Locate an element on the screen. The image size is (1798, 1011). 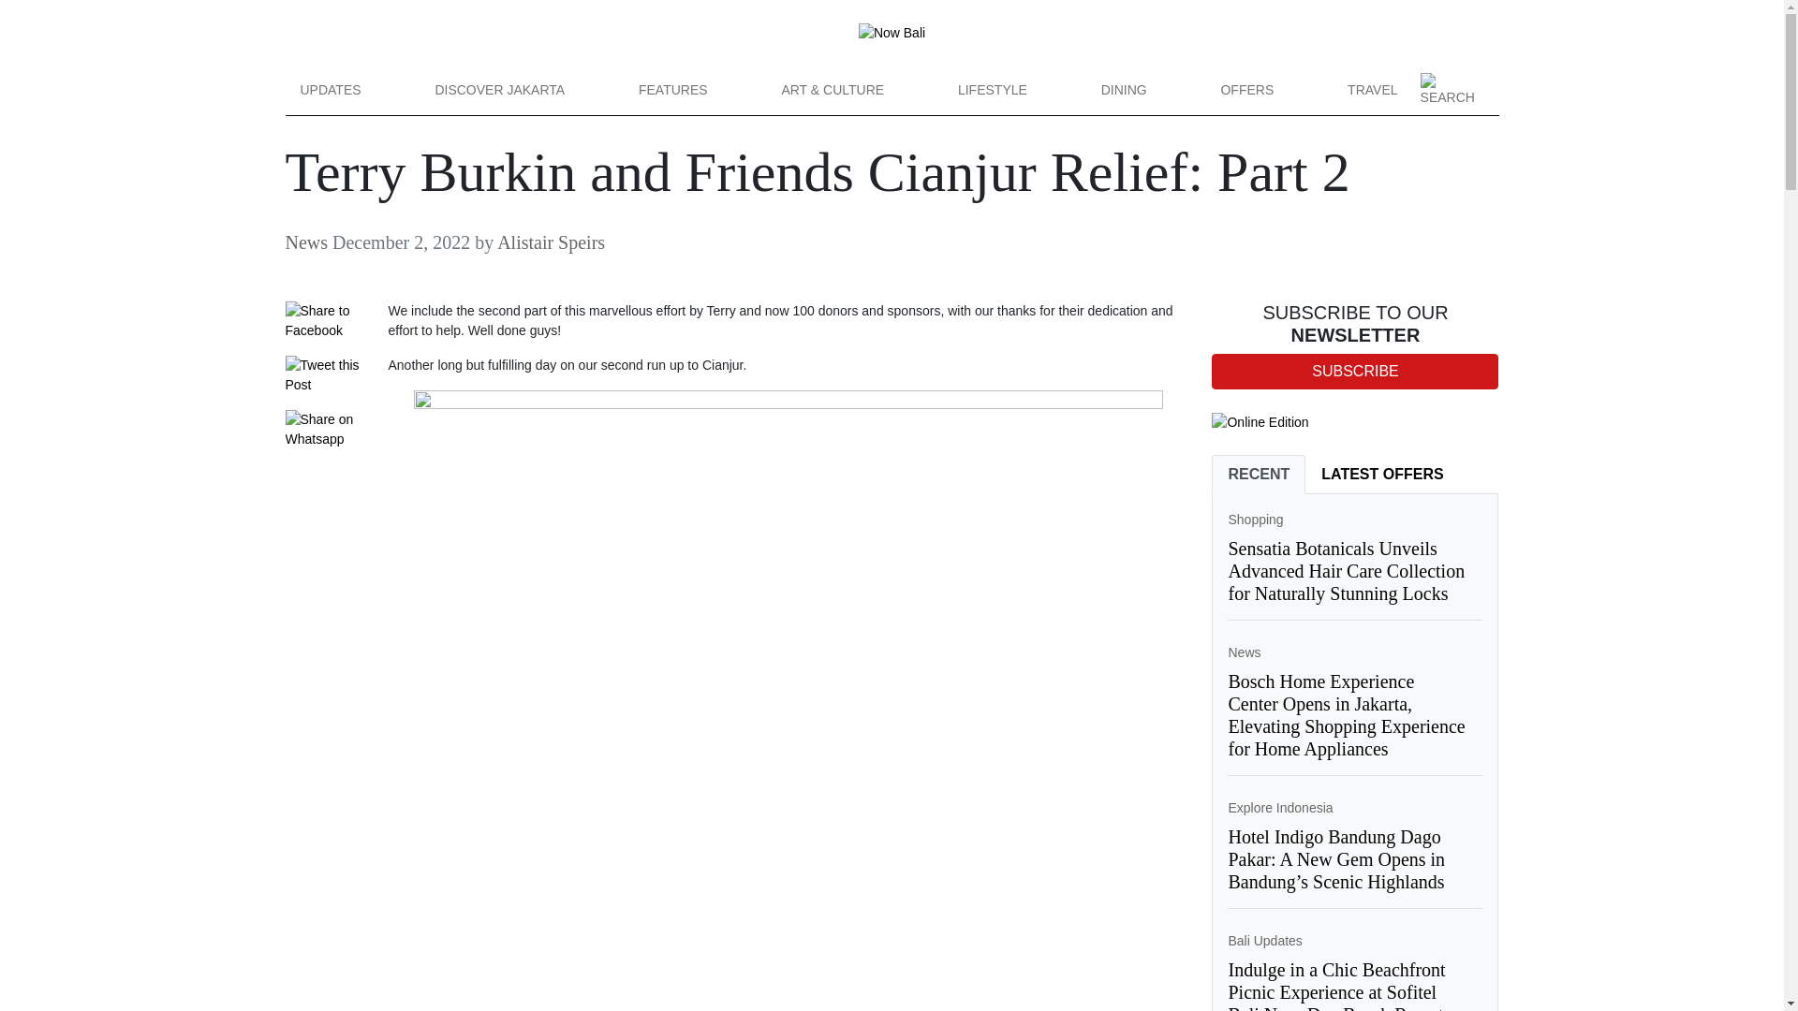
TRAVEL is located at coordinates (1371, 90).